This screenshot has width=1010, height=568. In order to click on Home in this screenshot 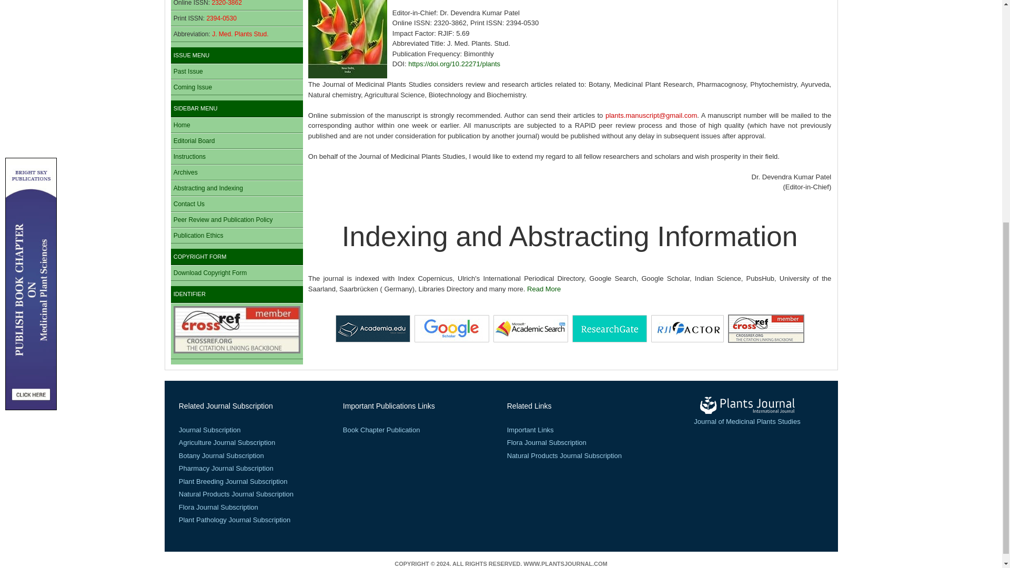, I will do `click(182, 125)`.